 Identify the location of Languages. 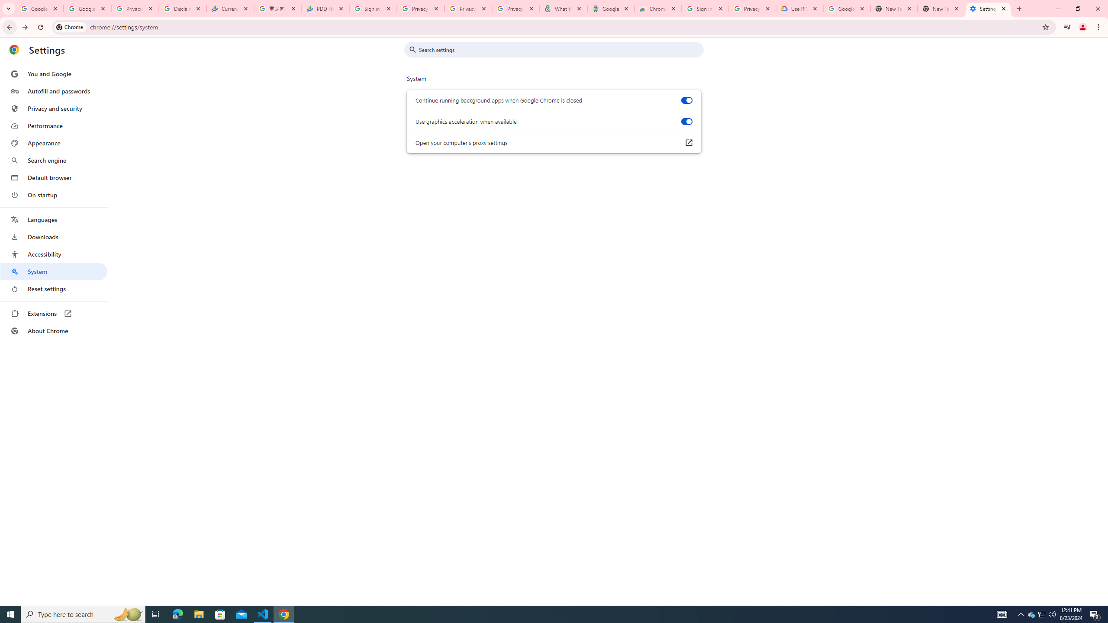
(54, 220).